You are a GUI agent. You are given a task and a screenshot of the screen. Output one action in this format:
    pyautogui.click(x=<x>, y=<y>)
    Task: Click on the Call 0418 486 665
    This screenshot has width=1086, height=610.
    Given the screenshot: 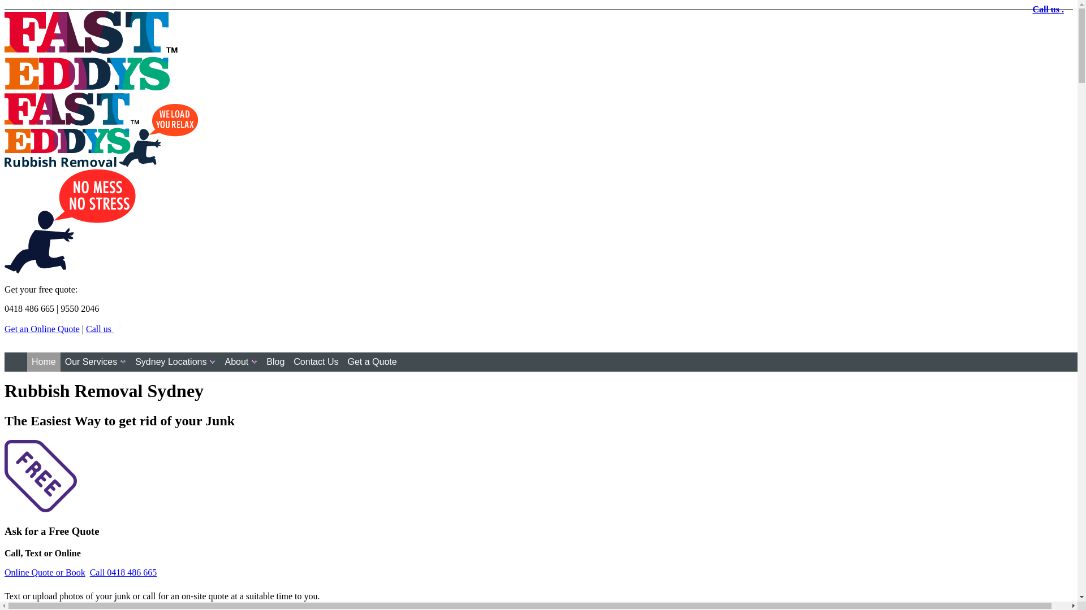 What is the action you would take?
    pyautogui.click(x=123, y=573)
    